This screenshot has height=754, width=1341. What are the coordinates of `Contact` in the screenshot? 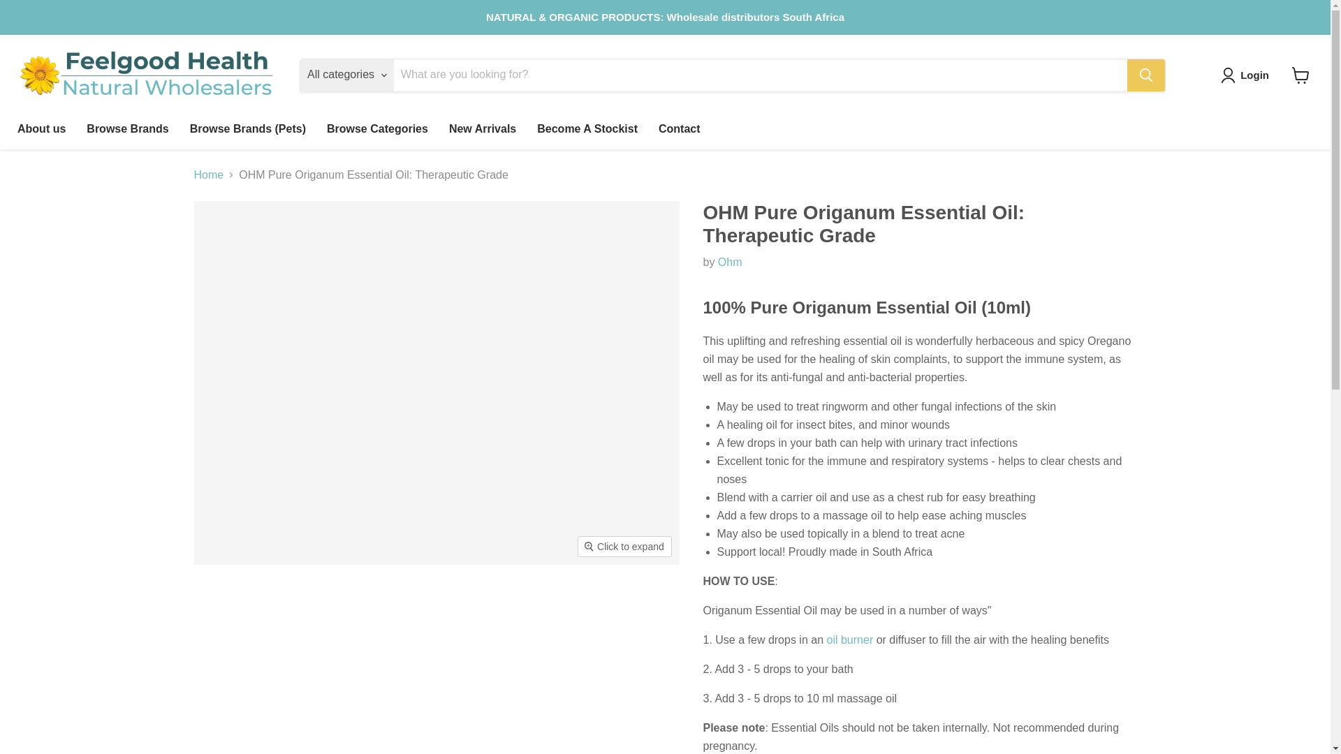 It's located at (679, 129).